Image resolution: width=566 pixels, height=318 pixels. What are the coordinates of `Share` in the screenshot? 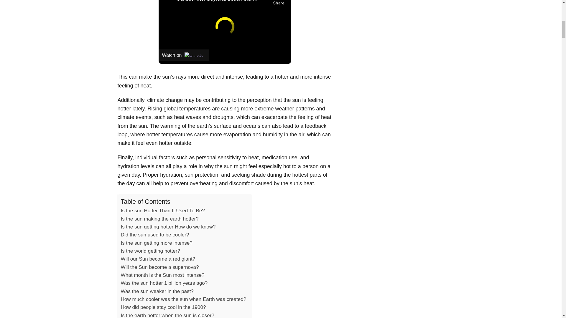 It's located at (279, 3).